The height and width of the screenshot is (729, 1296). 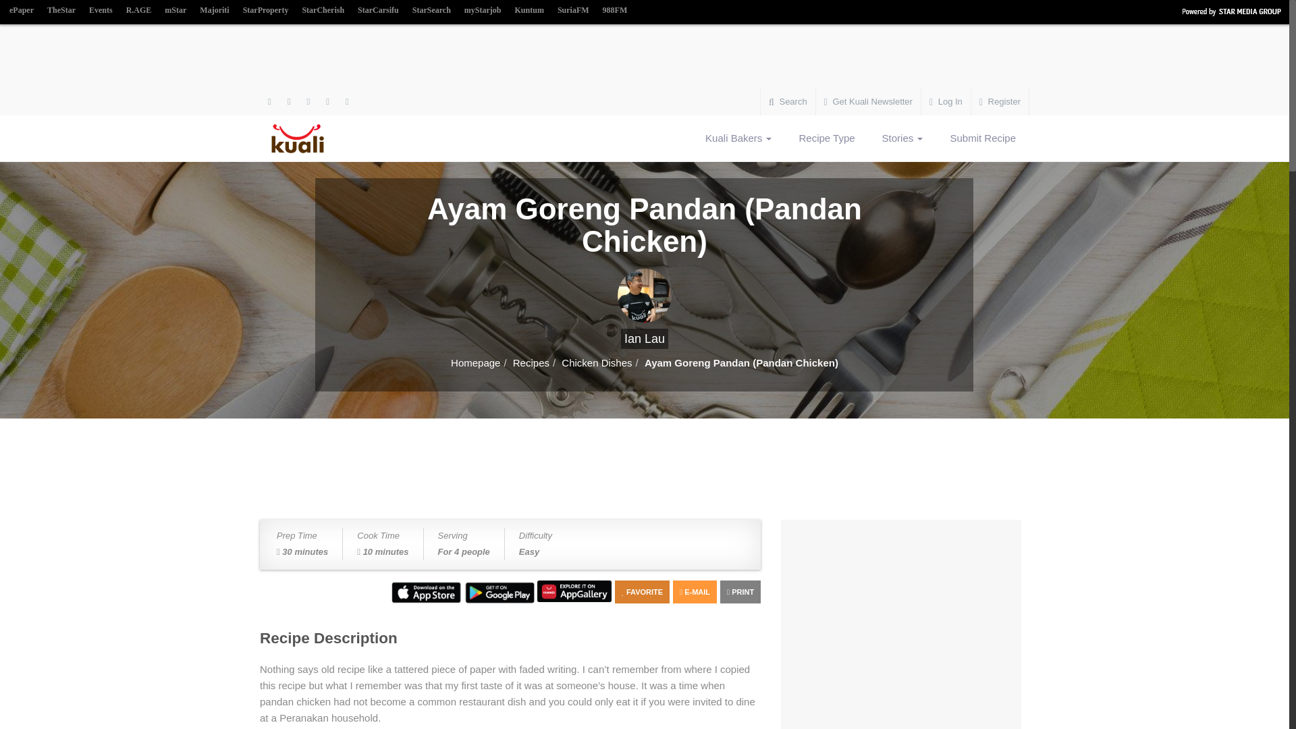 What do you see at coordinates (529, 11) in the screenshot?
I see `Kuntum` at bounding box center [529, 11].